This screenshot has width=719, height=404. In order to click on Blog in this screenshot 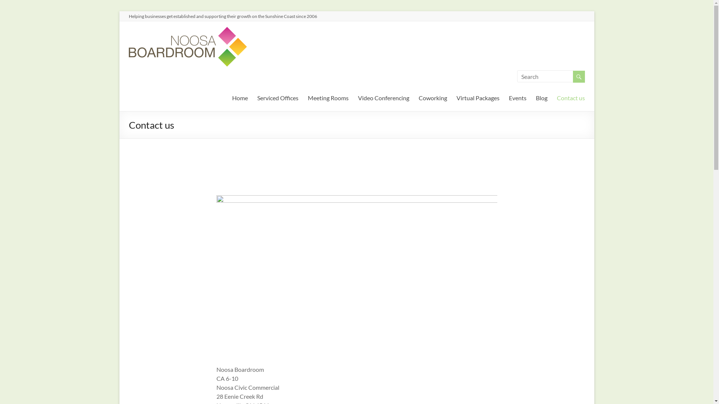, I will do `click(541, 97)`.